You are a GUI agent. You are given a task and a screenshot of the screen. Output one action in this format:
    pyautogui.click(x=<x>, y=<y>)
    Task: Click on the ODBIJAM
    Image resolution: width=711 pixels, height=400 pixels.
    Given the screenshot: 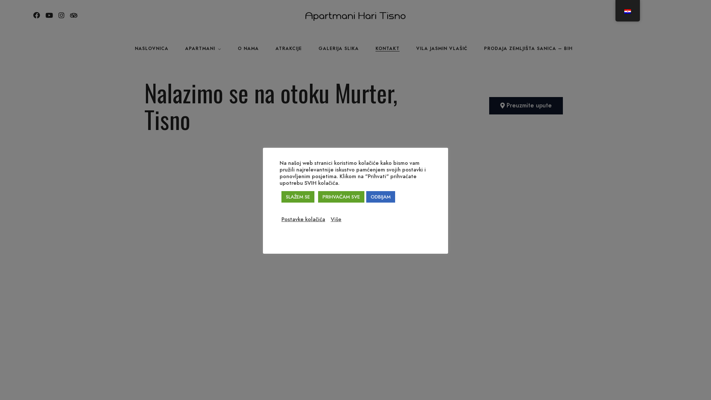 What is the action you would take?
    pyautogui.click(x=381, y=197)
    